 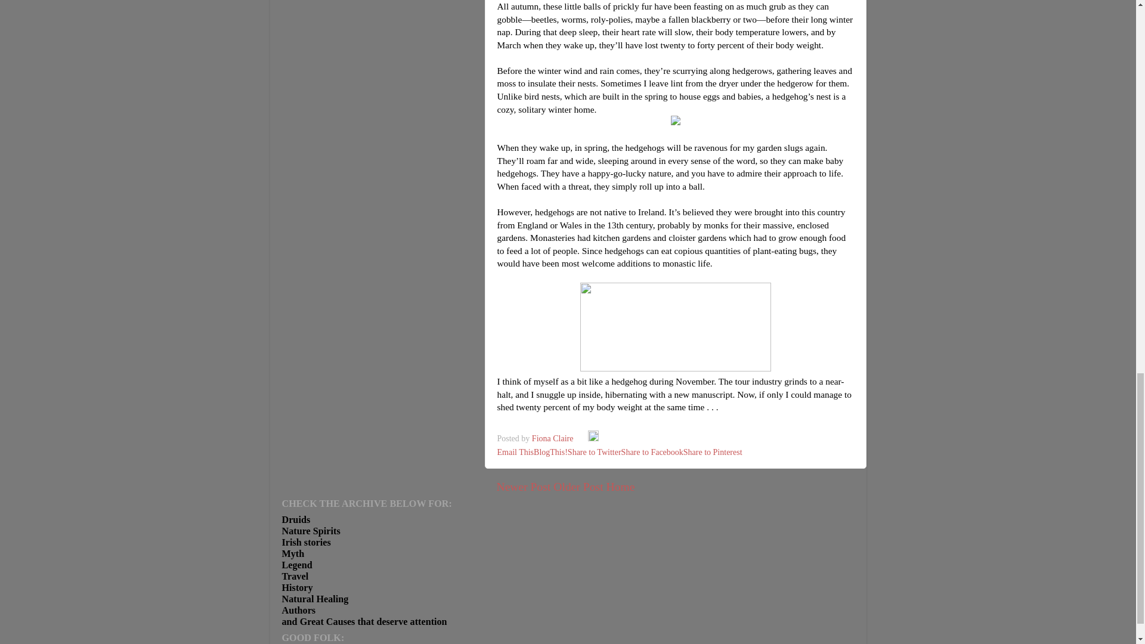 I want to click on Older Post, so click(x=578, y=487).